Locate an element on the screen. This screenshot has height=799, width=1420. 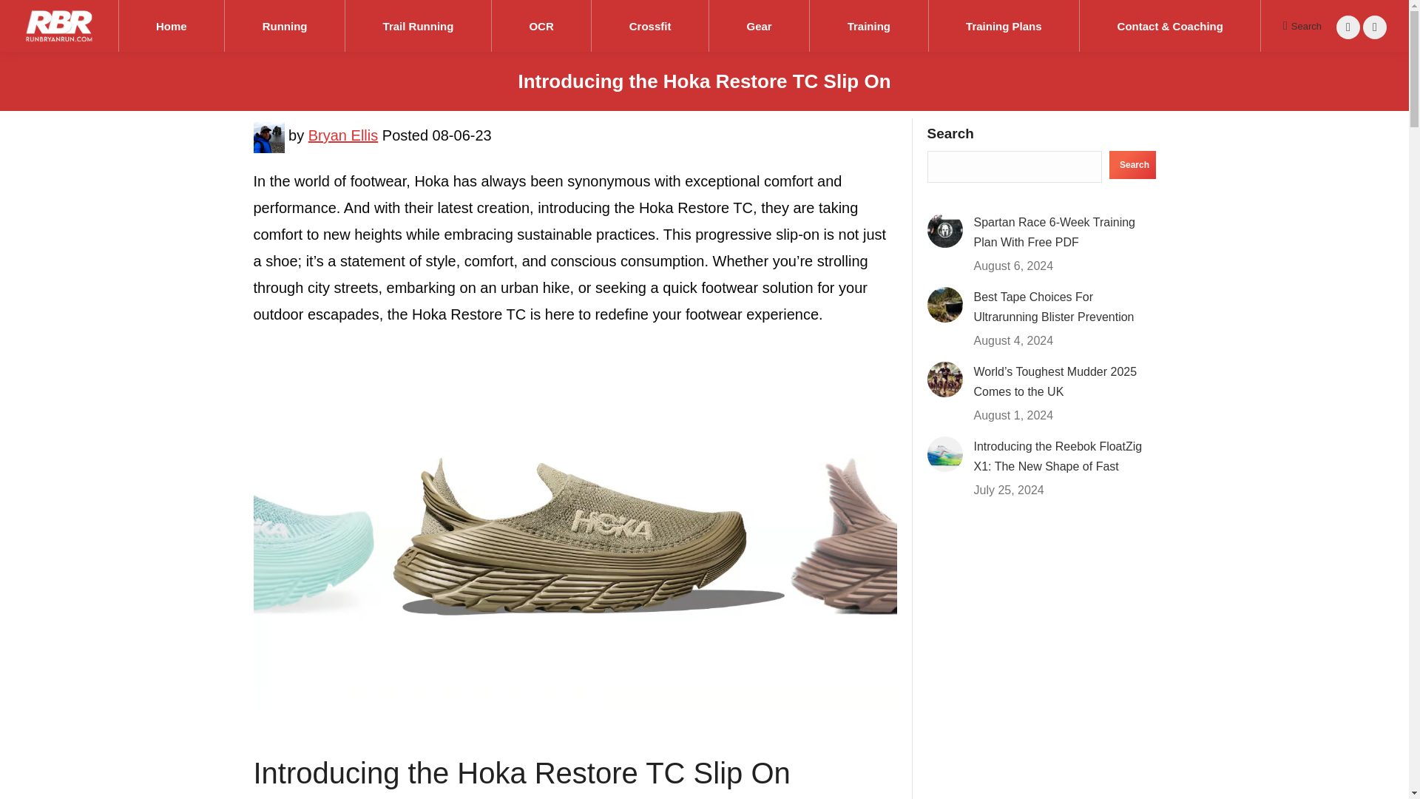
Instagram page opens in new window is located at coordinates (1348, 27).